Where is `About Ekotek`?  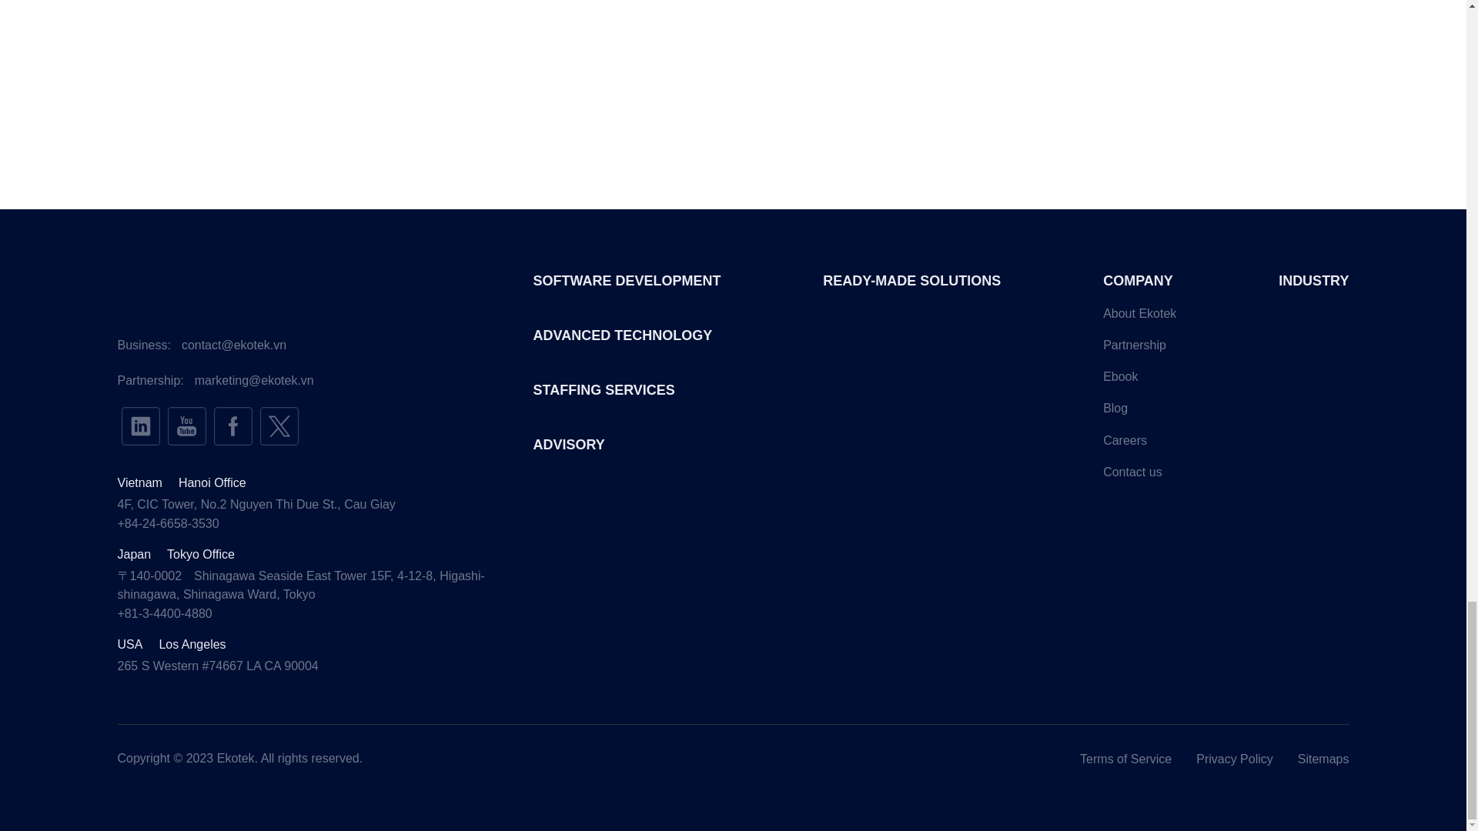 About Ekotek is located at coordinates (1139, 312).